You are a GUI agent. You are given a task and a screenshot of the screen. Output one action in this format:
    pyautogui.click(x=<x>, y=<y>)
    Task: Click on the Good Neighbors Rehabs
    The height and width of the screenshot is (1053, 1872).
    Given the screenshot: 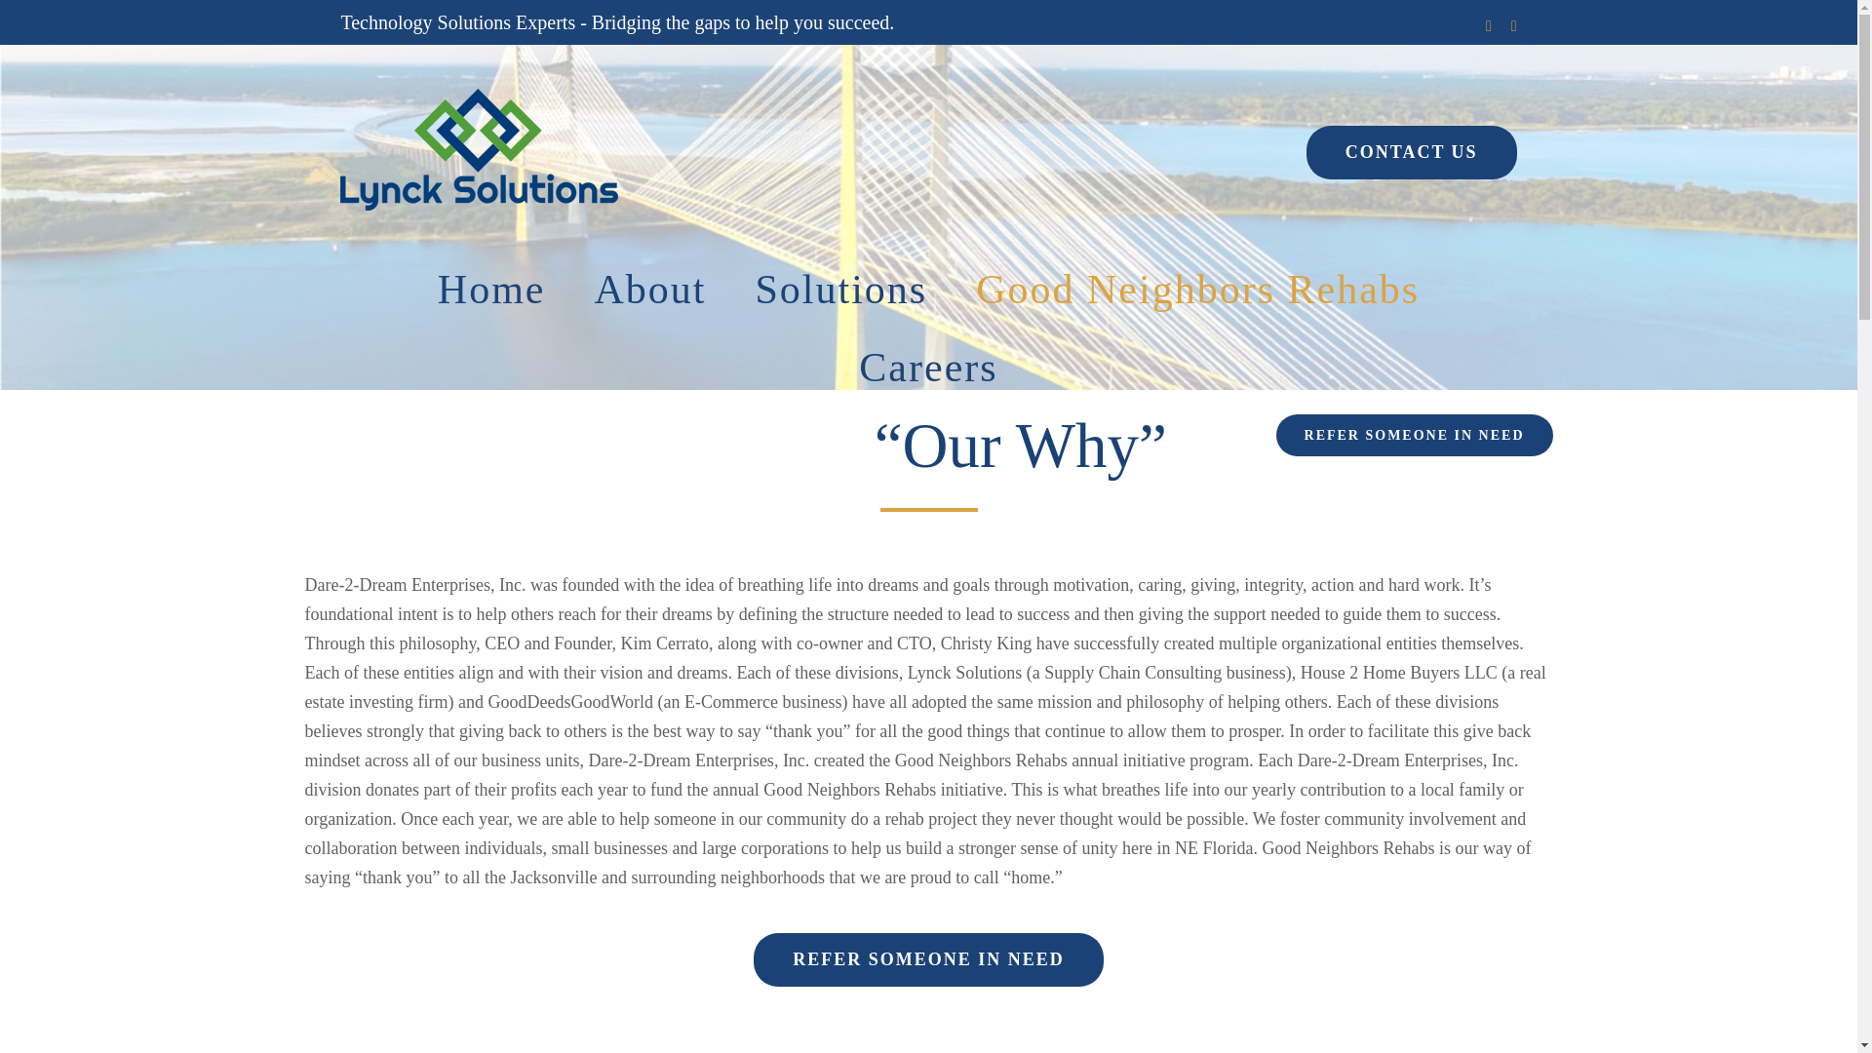 What is the action you would take?
    pyautogui.click(x=1197, y=289)
    